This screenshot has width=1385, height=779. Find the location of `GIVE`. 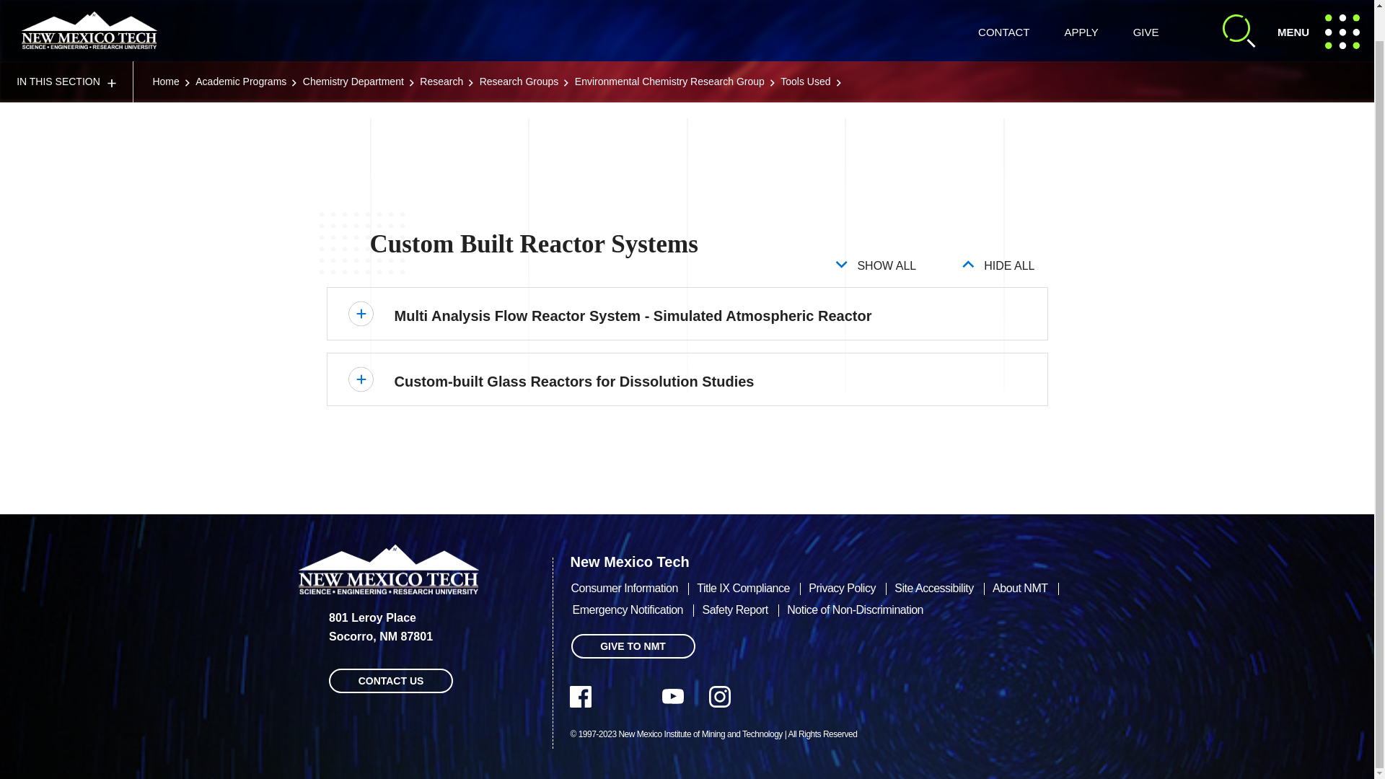

GIVE is located at coordinates (519, 49).